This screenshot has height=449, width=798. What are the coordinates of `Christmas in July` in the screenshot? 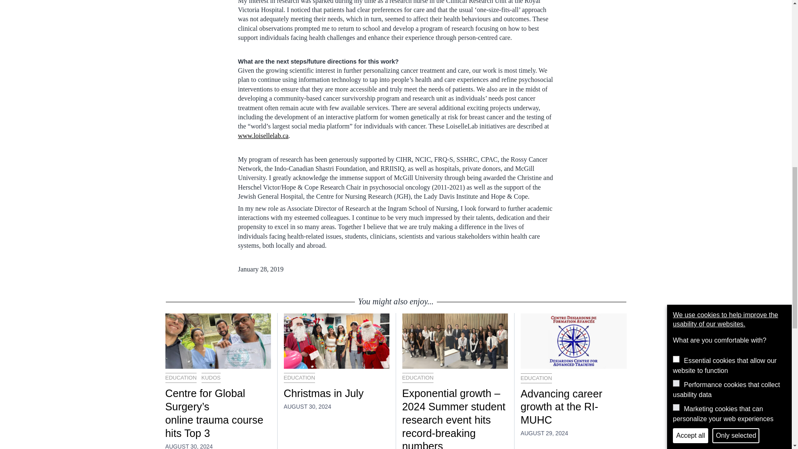 It's located at (336, 393).